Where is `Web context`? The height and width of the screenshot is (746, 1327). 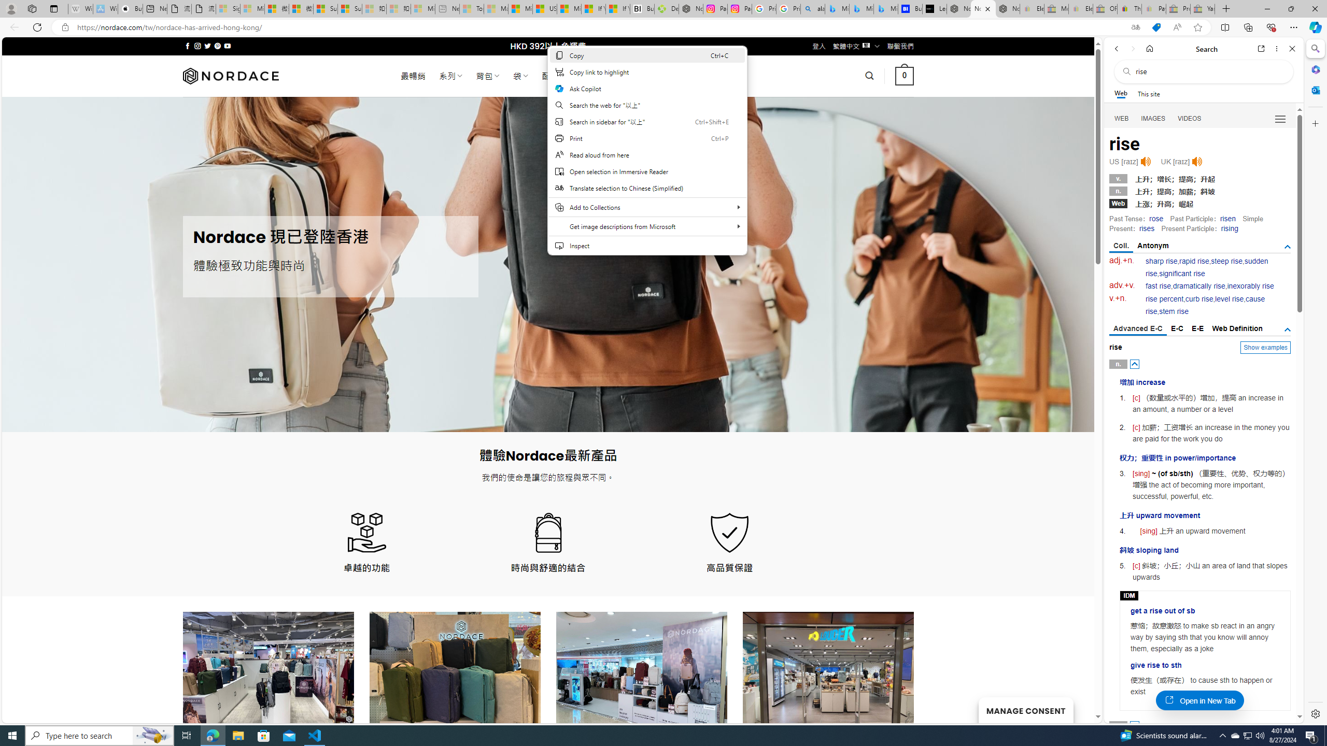
Web context is located at coordinates (647, 156).